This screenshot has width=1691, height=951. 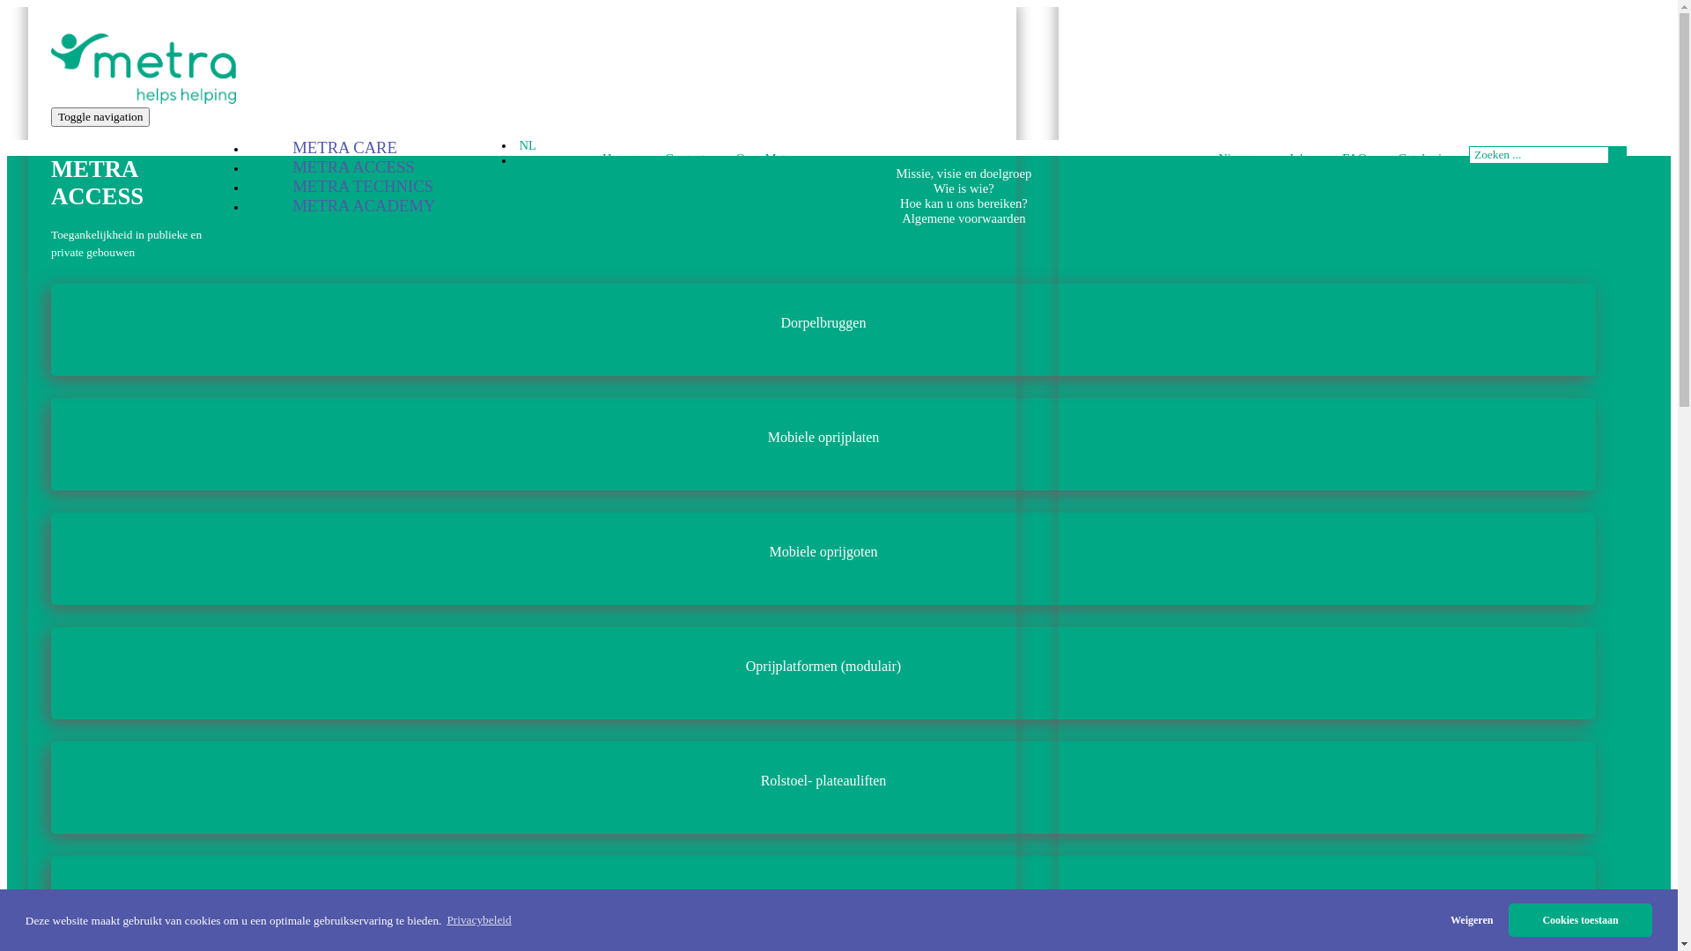 I want to click on Dorpelbruggen, so click(x=819, y=329).